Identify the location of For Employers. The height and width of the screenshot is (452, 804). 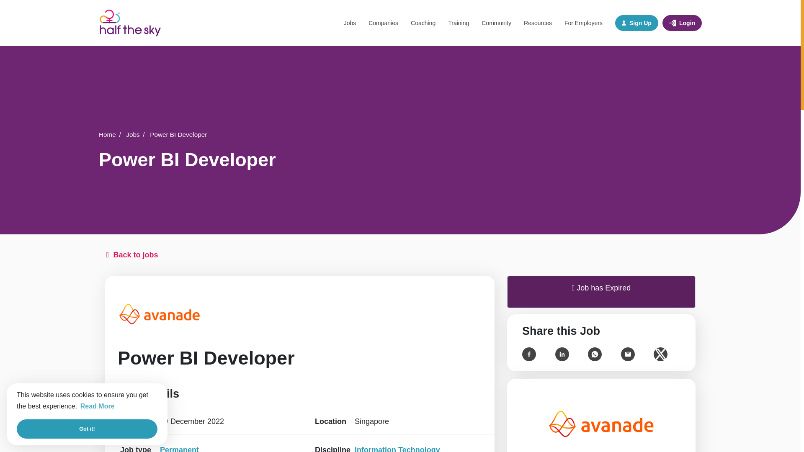
(580, 23).